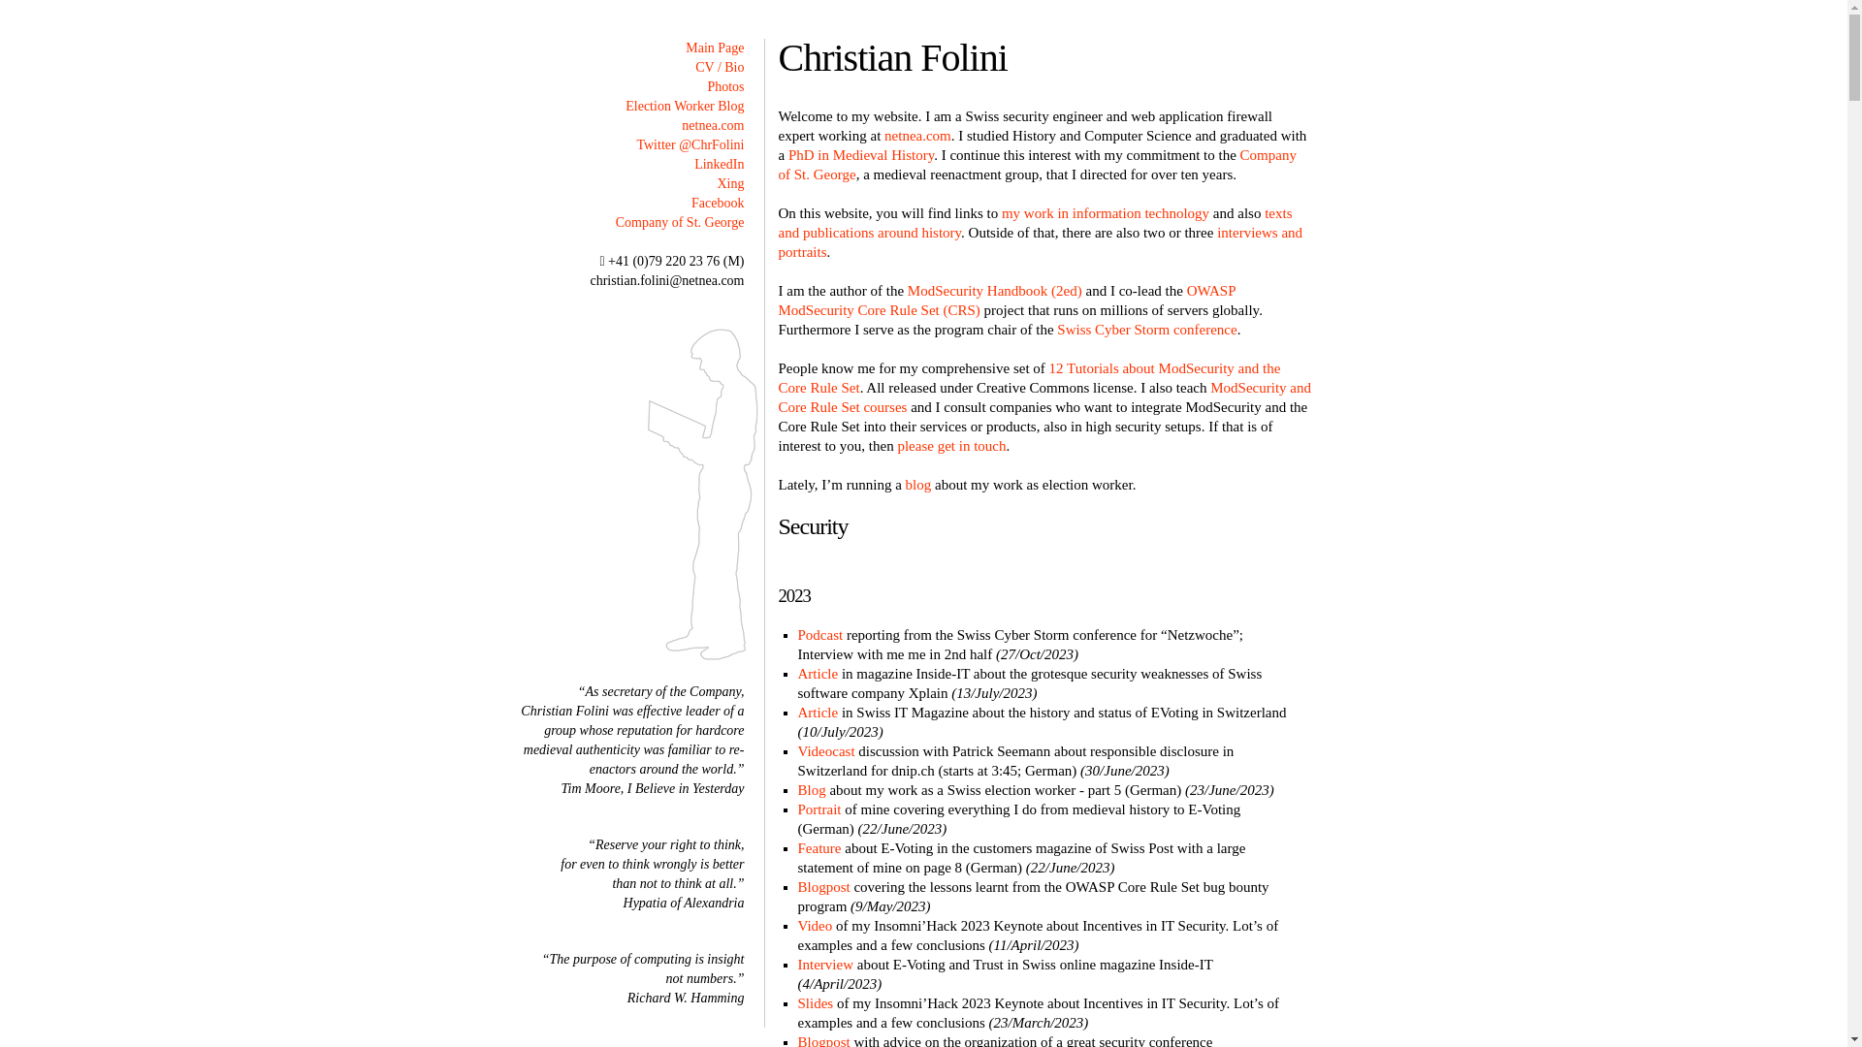  I want to click on Photos, so click(725, 87).